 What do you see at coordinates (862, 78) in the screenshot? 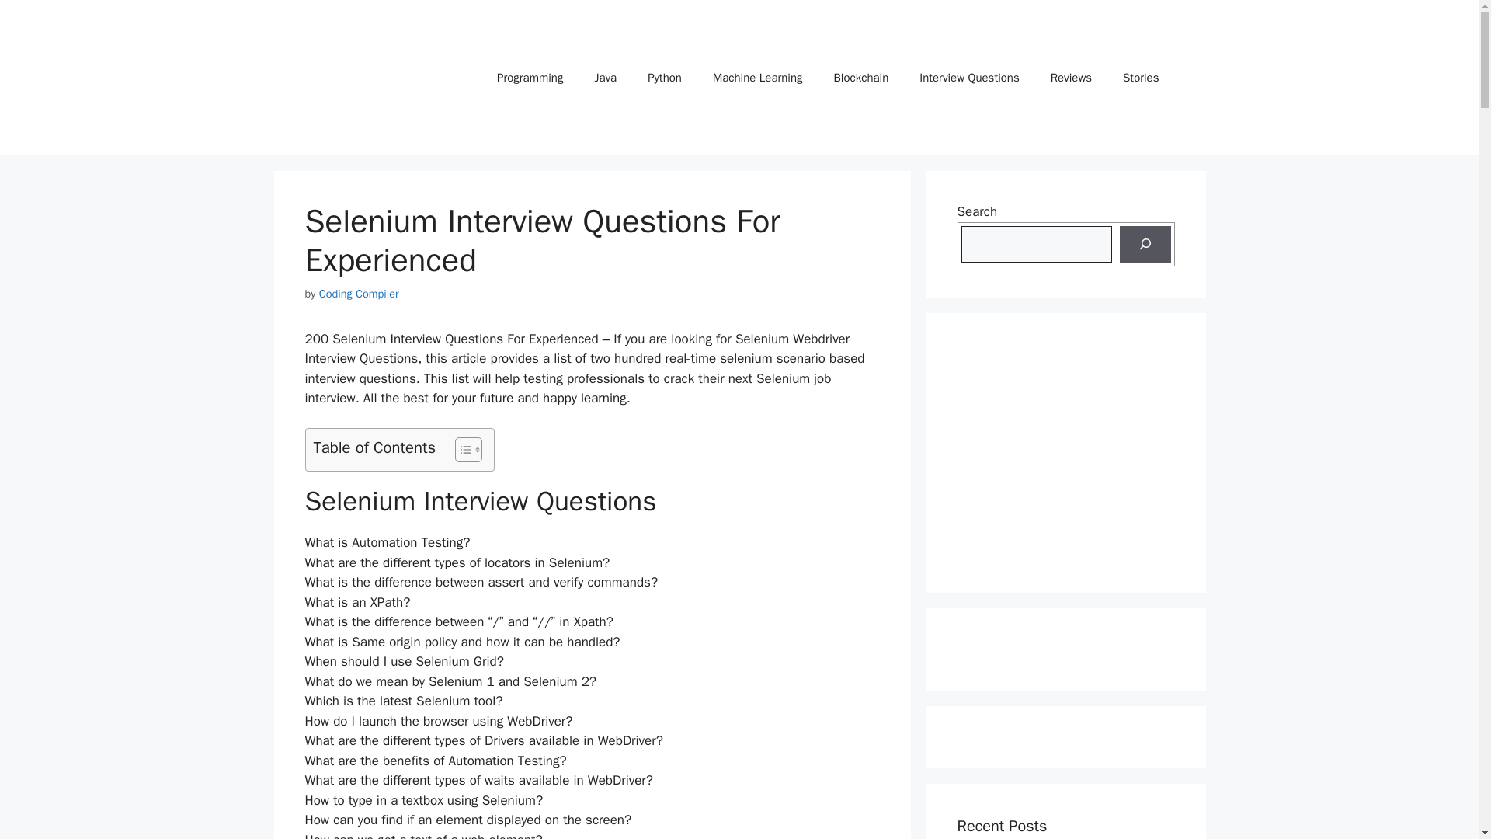
I see `Blockchain` at bounding box center [862, 78].